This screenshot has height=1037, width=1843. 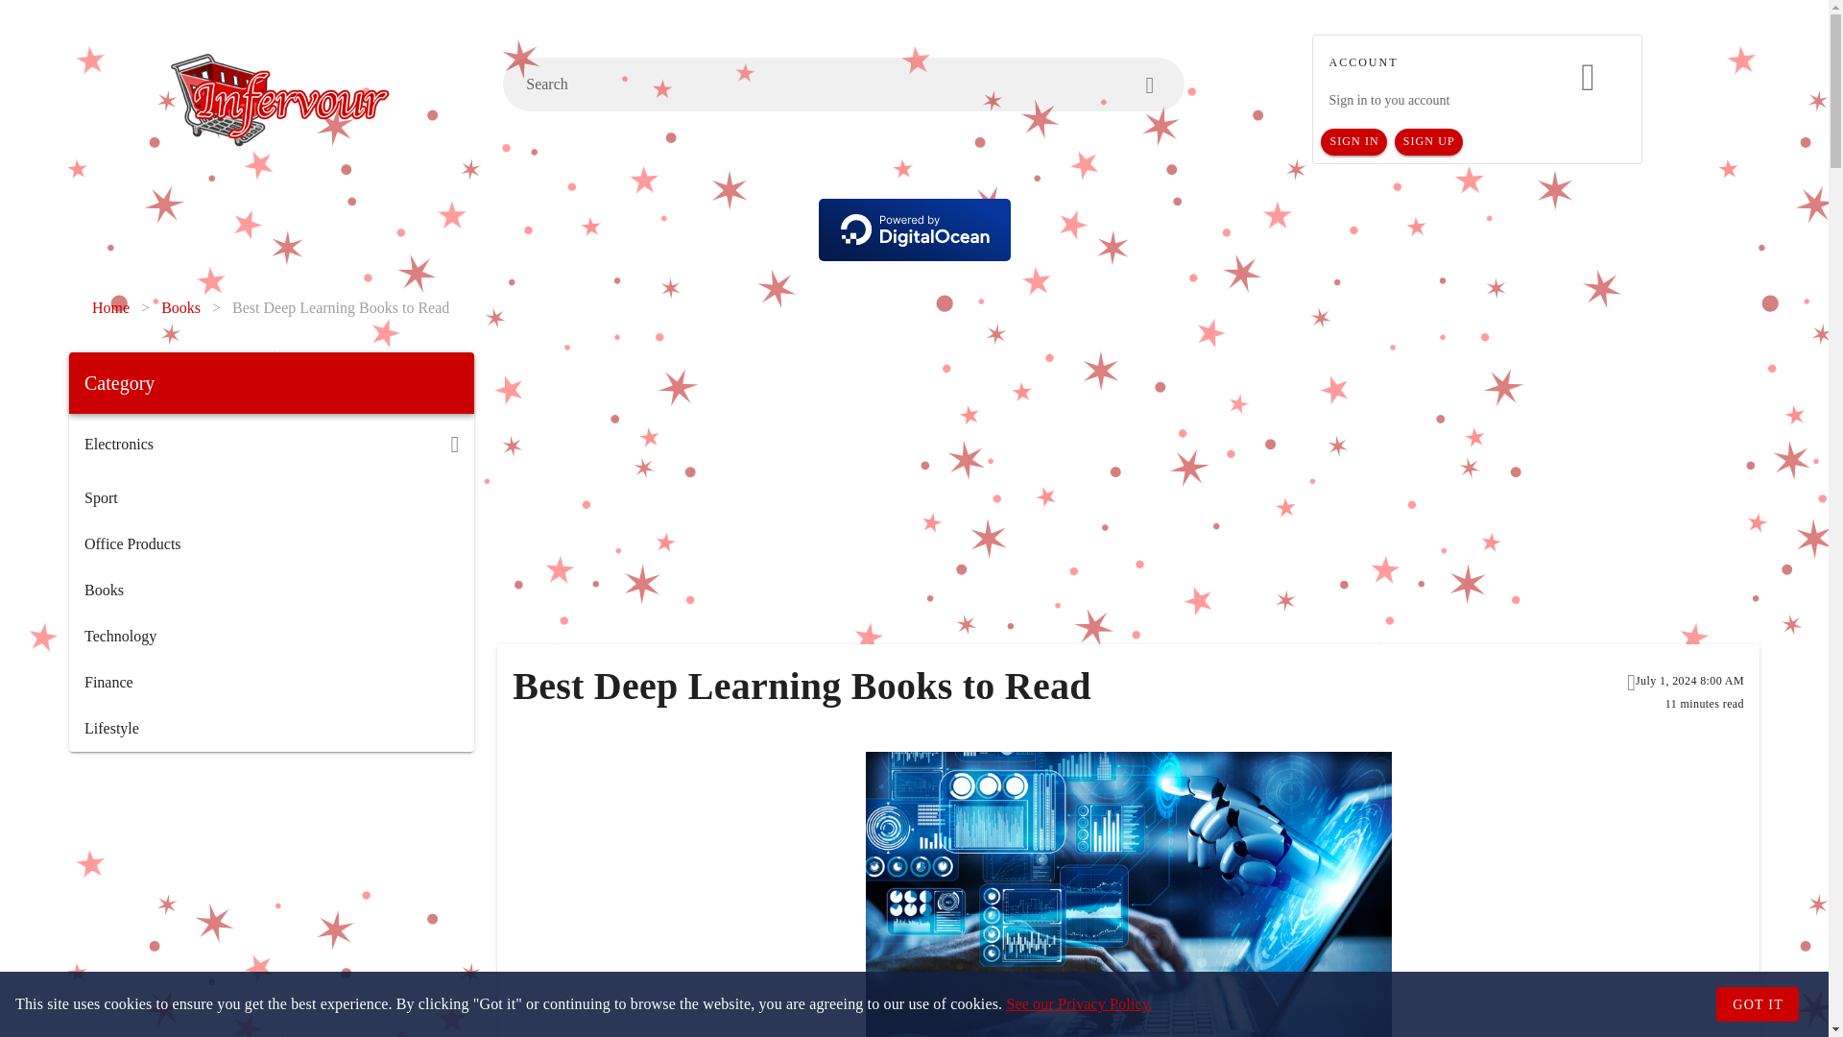 I want to click on SIGN IN, so click(x=1353, y=142).